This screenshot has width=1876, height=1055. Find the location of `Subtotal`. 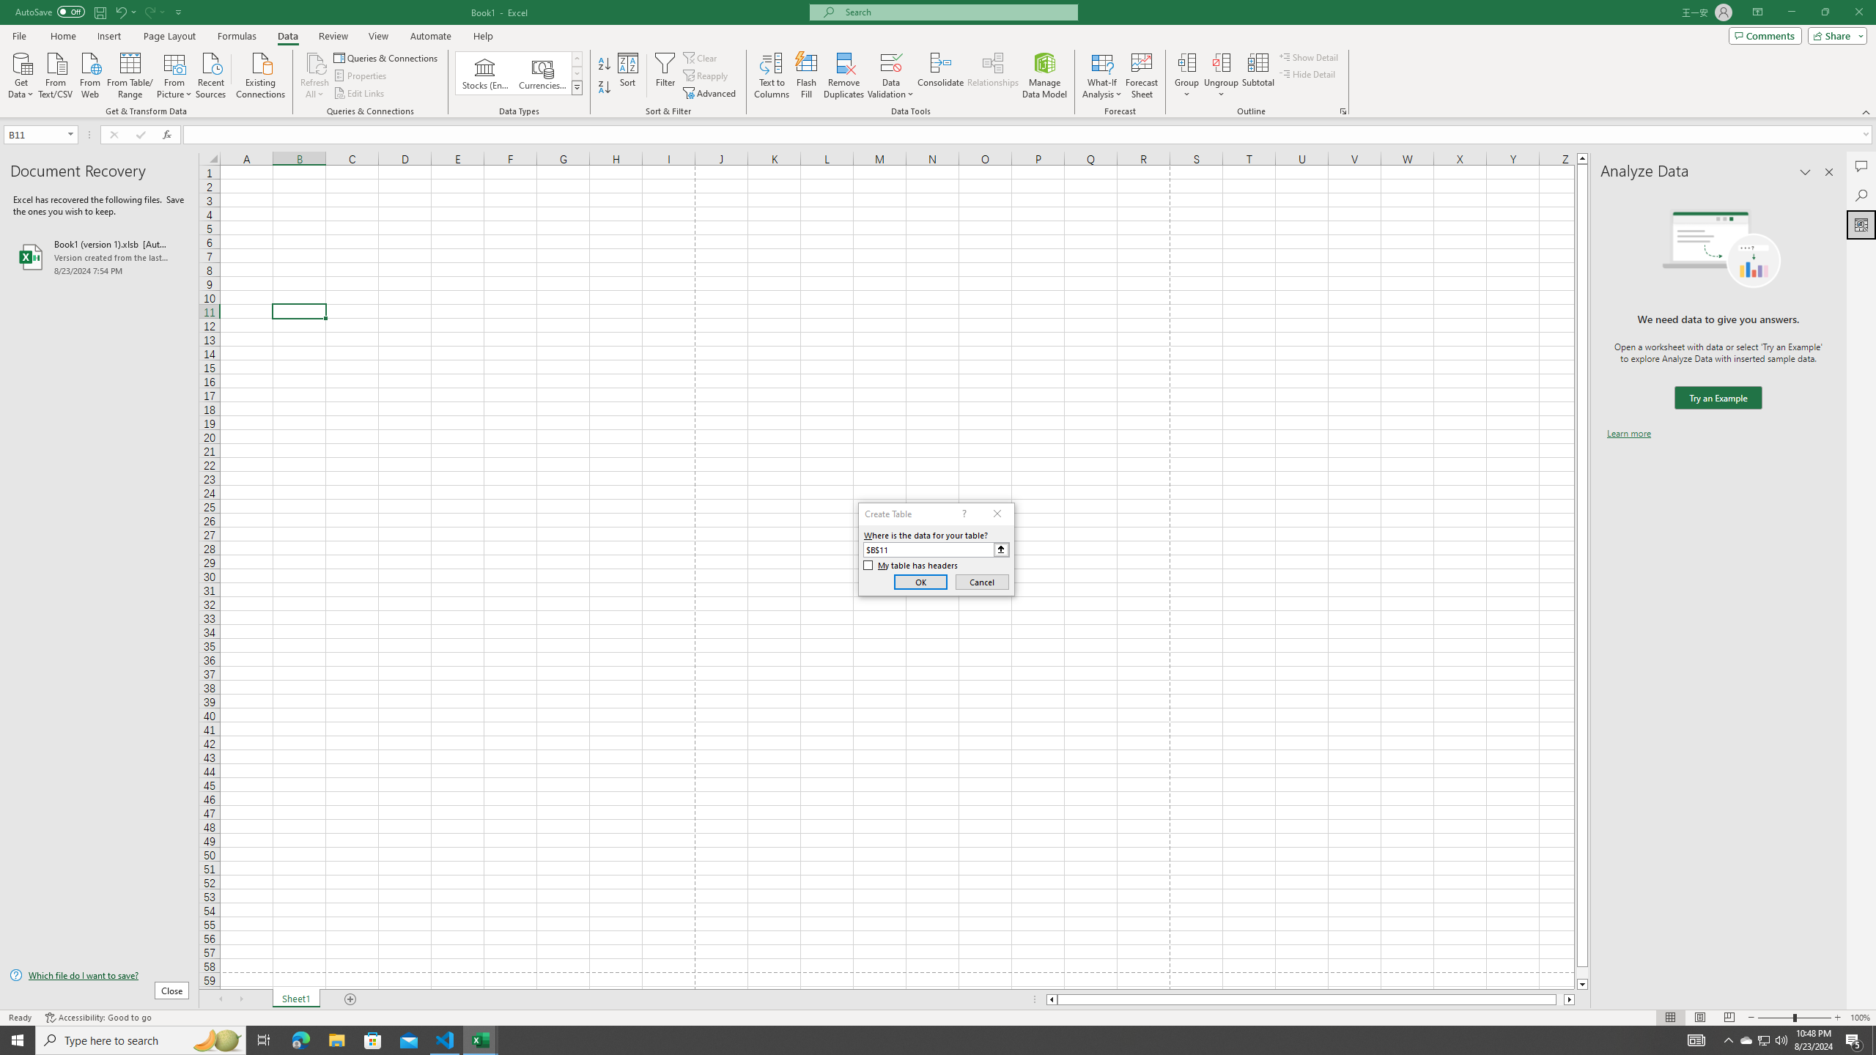

Subtotal is located at coordinates (1258, 75).